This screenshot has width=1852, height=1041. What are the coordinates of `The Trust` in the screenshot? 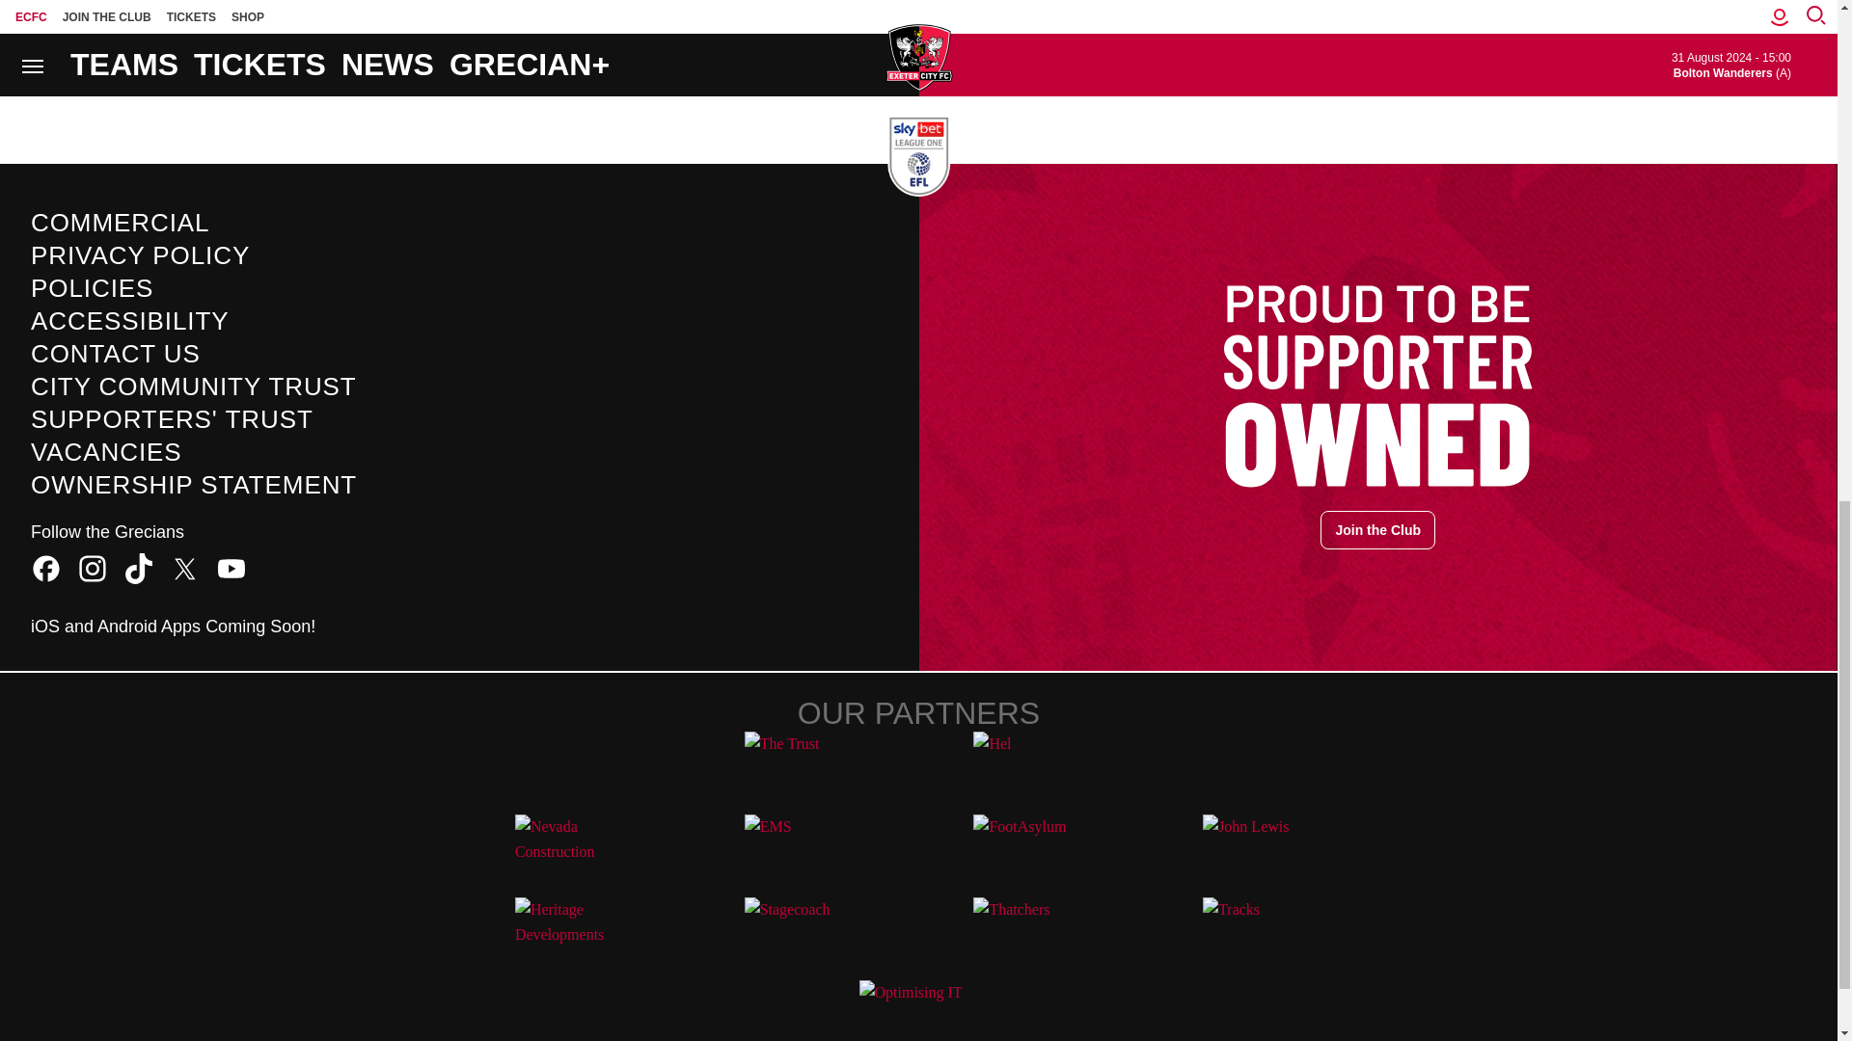 It's located at (804, 765).